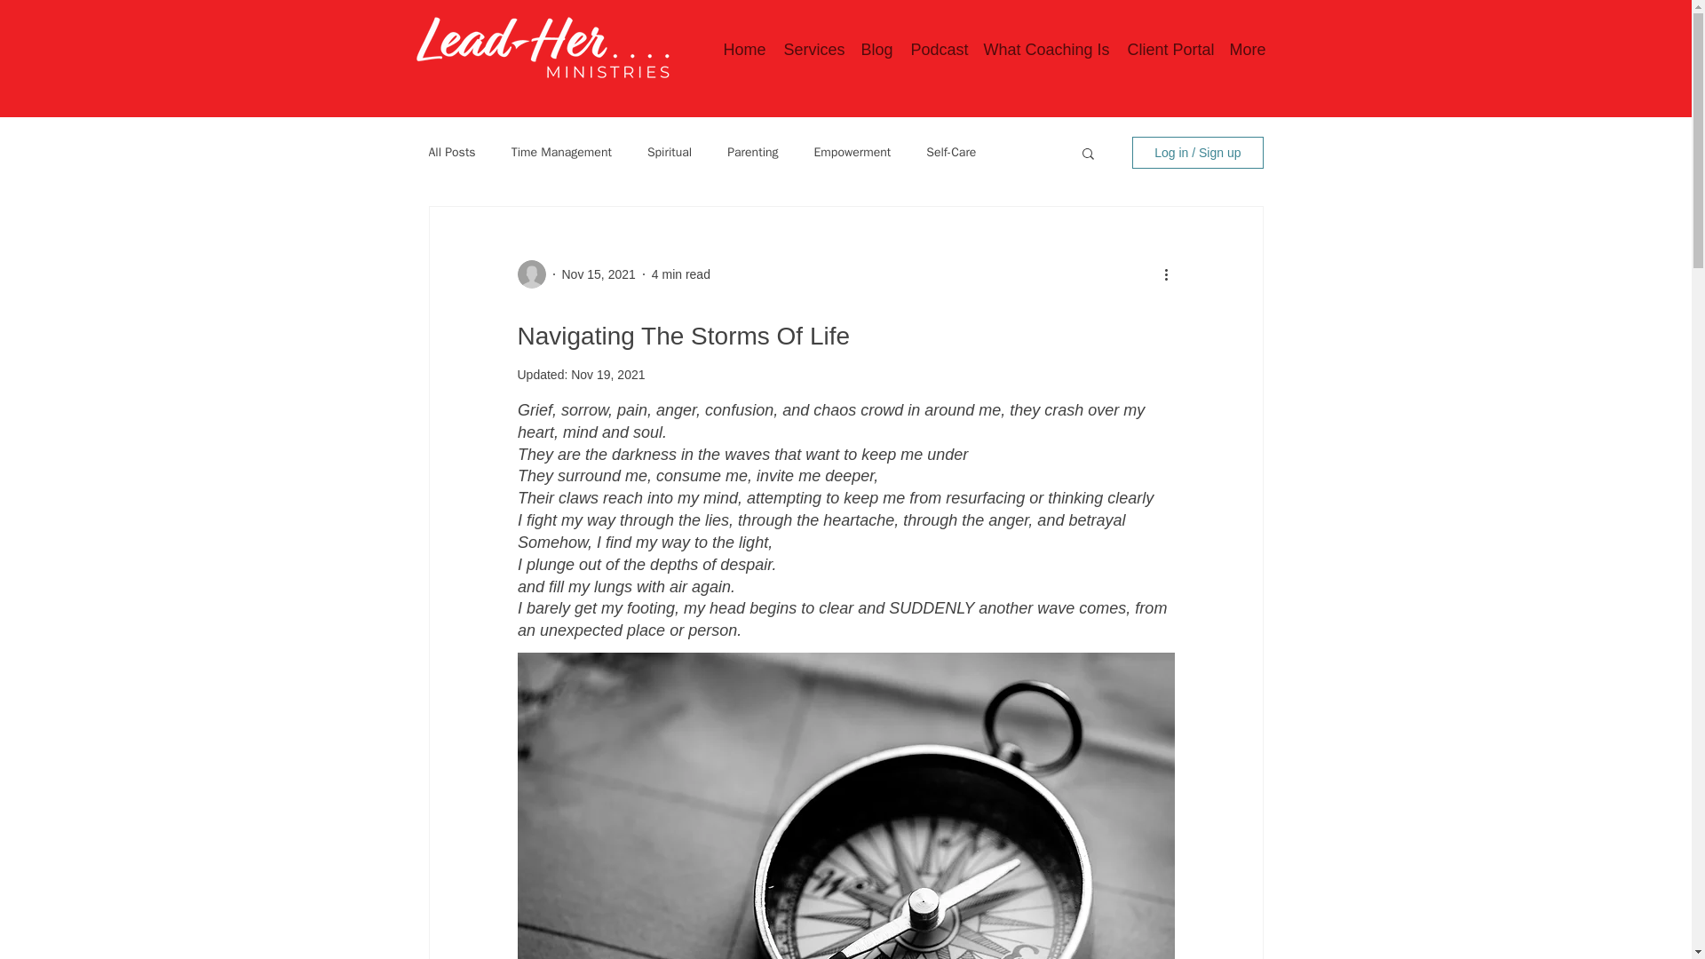 The width and height of the screenshot is (1705, 959). Describe the element at coordinates (1169, 50) in the screenshot. I see `Client Portal` at that location.